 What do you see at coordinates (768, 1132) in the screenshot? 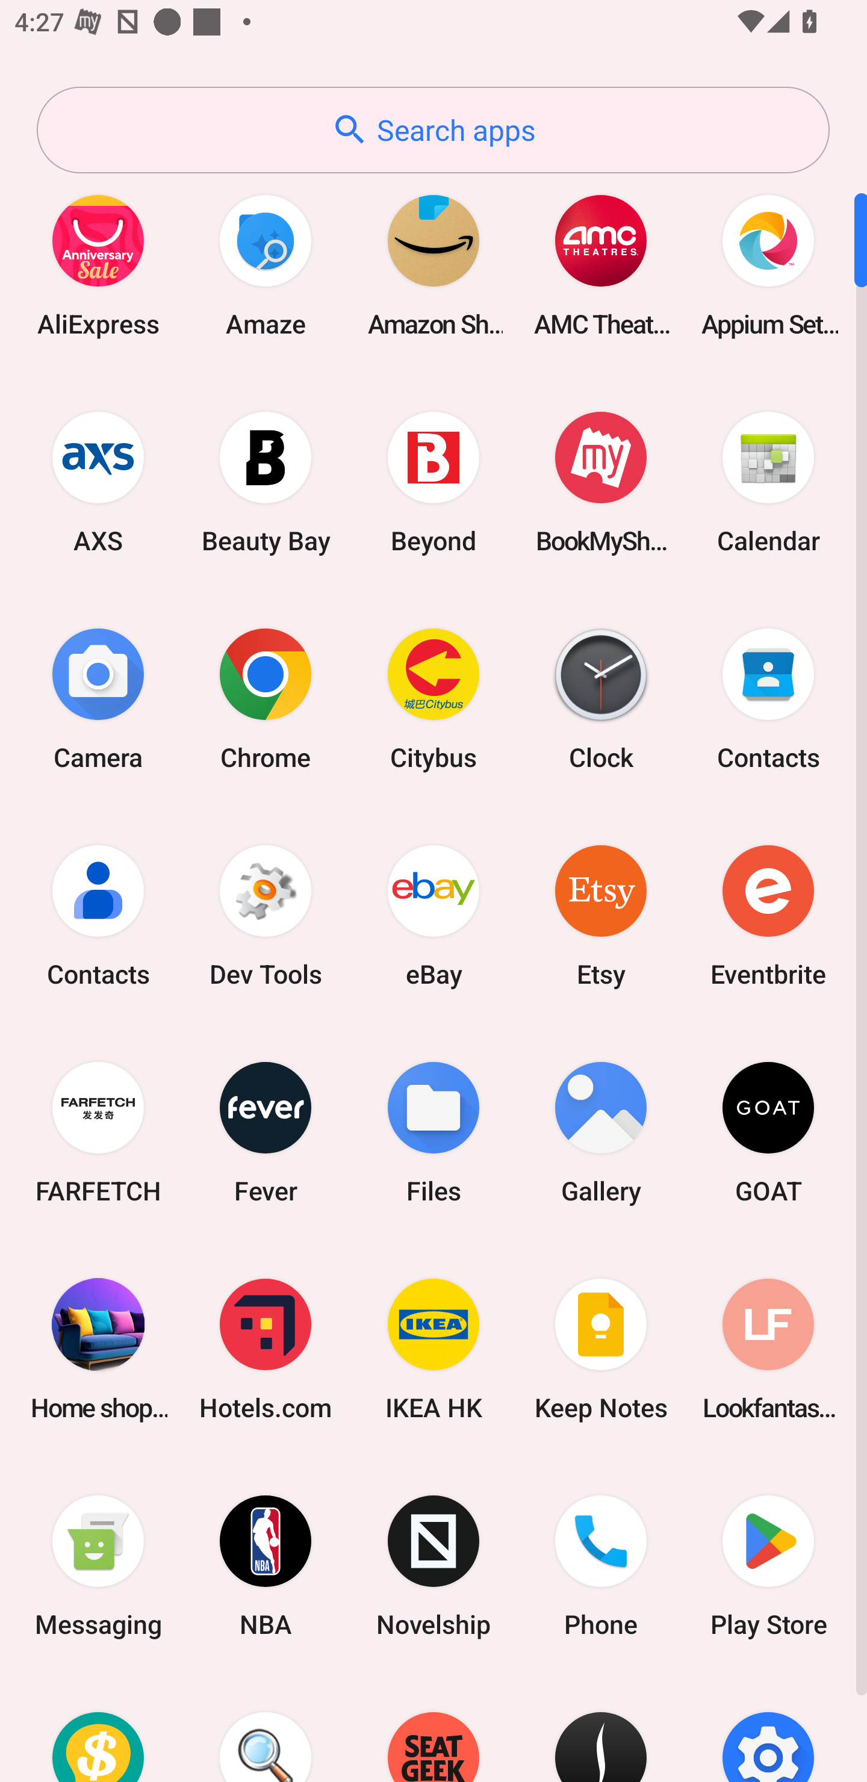
I see `GOAT` at bounding box center [768, 1132].